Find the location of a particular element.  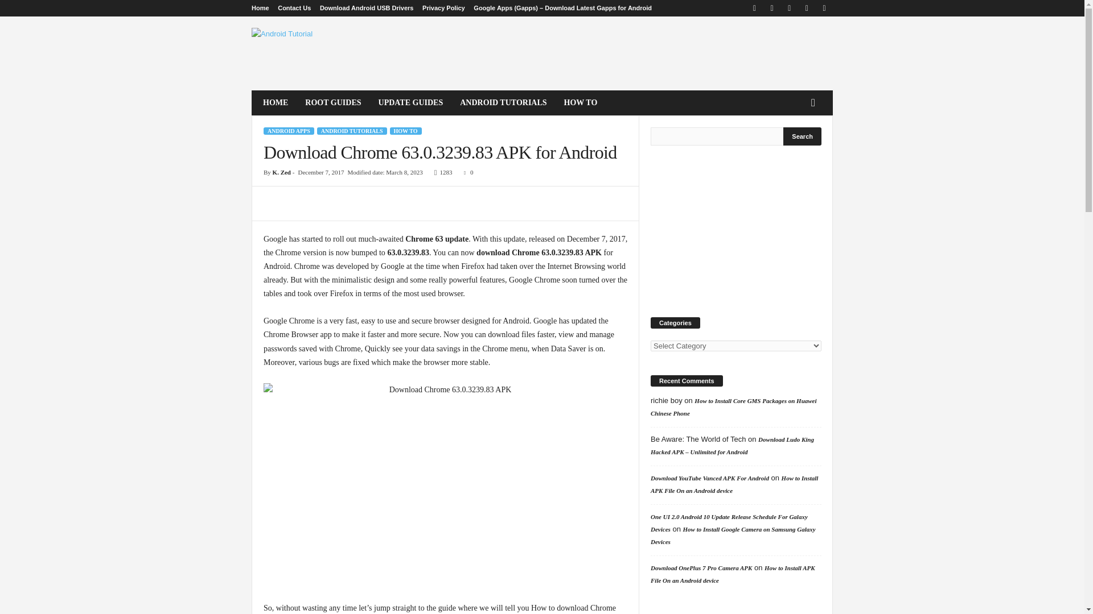

HOME is located at coordinates (276, 102).